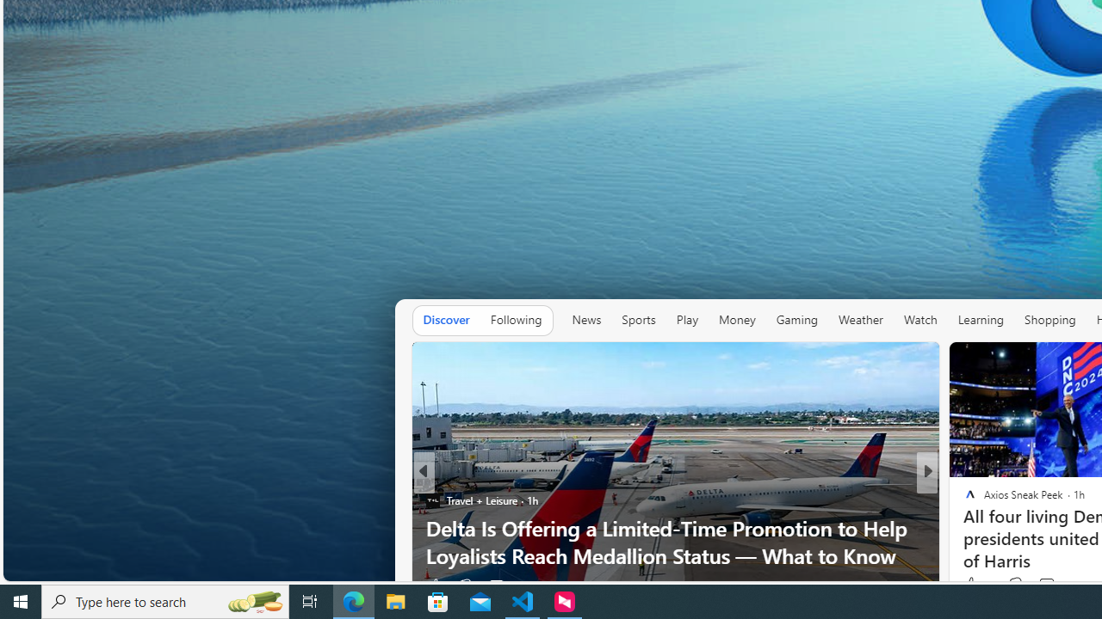  Describe the element at coordinates (1054, 585) in the screenshot. I see `View comments 31 Comment` at that location.